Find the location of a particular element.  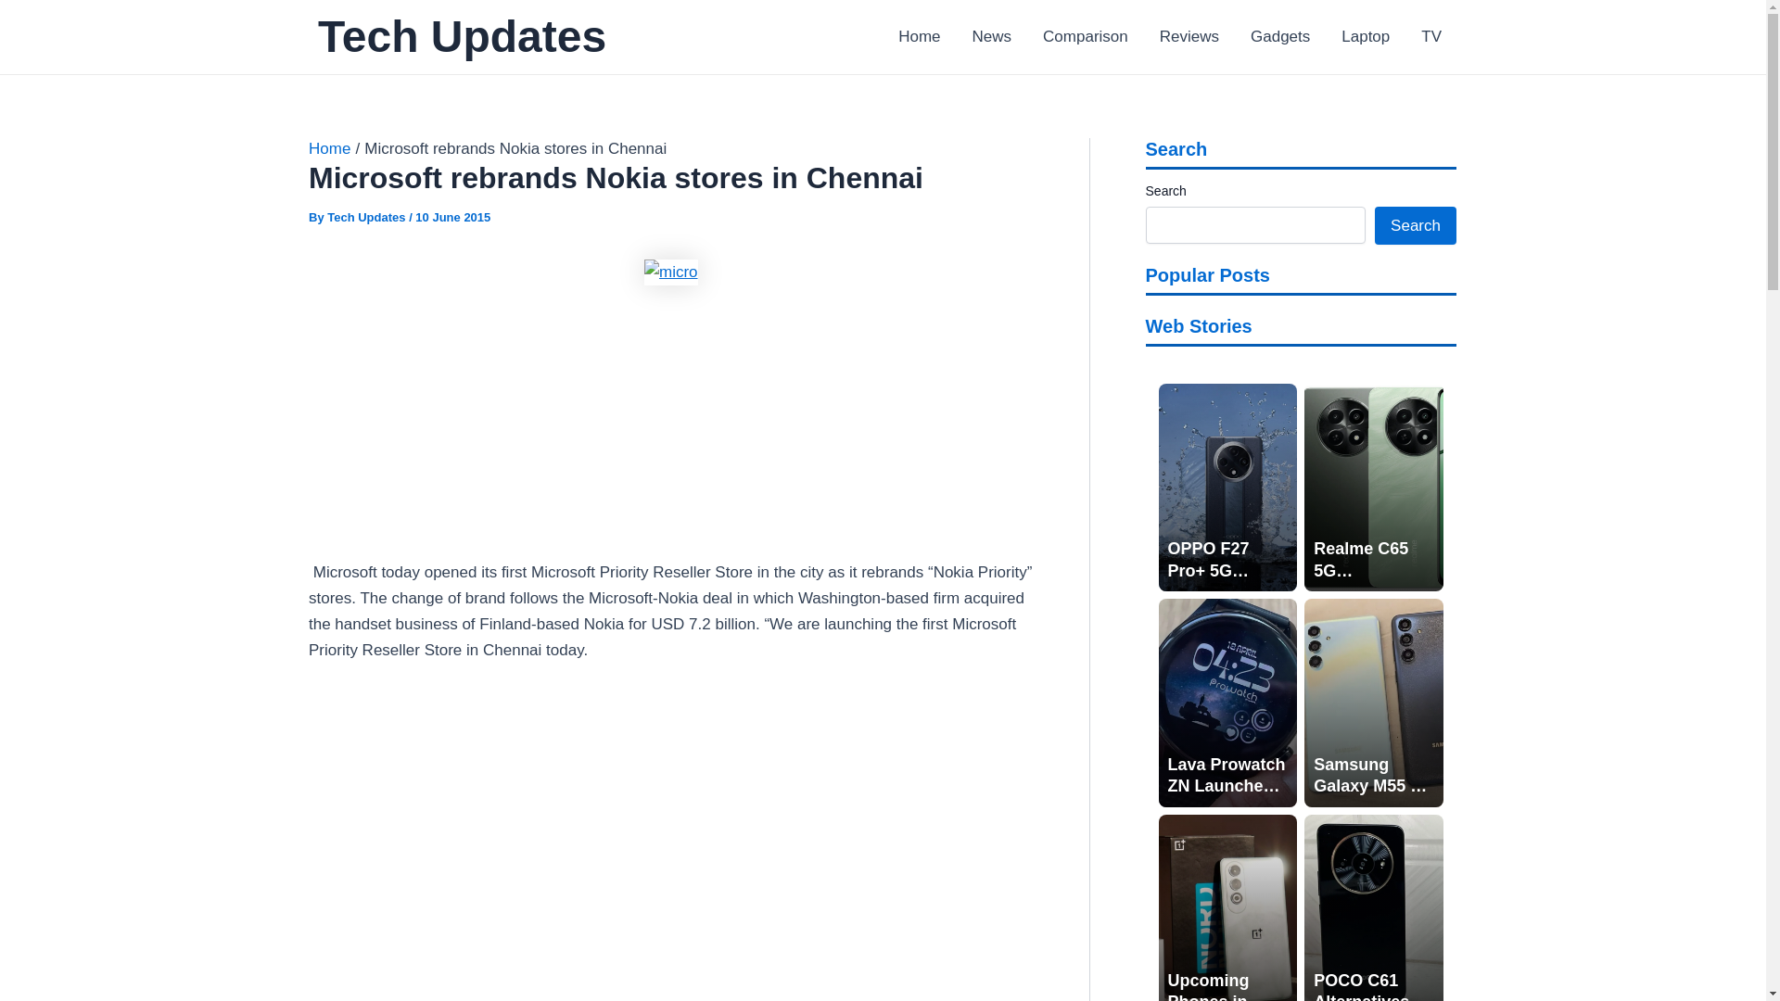

Advertisement is located at coordinates (671, 423).